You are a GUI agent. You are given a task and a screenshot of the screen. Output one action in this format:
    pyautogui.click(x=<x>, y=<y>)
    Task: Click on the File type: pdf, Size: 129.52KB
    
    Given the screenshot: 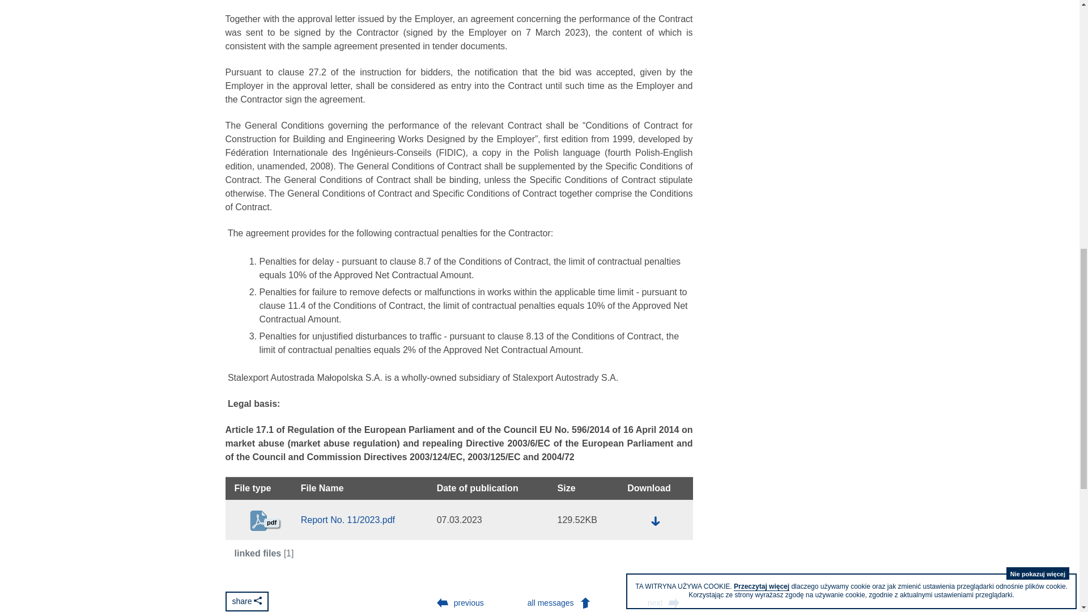 What is the action you would take?
    pyautogui.click(x=655, y=521)
    